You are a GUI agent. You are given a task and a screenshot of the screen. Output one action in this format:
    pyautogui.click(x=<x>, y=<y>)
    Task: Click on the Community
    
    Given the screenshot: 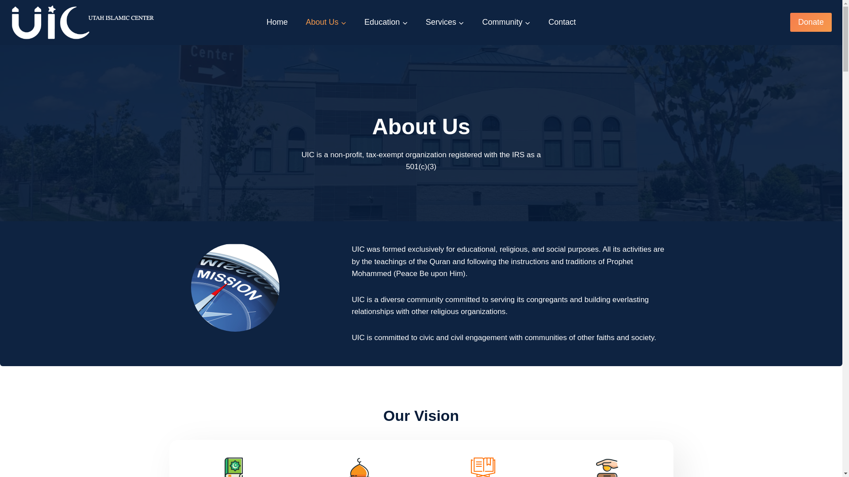 What is the action you would take?
    pyautogui.click(x=506, y=22)
    